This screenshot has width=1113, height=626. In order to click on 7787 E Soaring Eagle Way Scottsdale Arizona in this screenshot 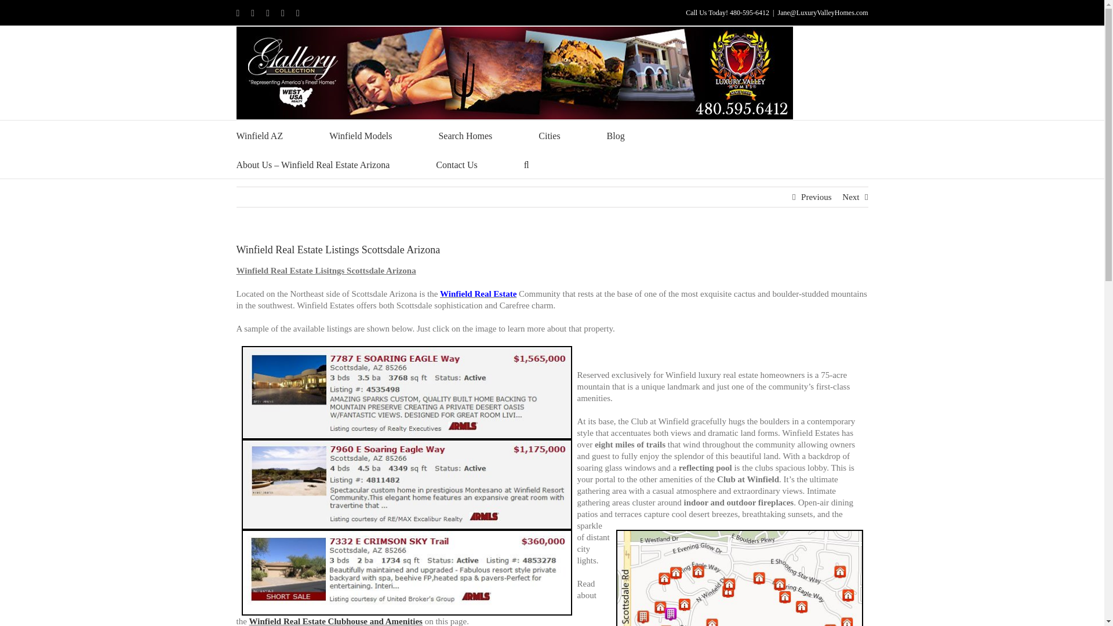, I will do `click(406, 393)`.